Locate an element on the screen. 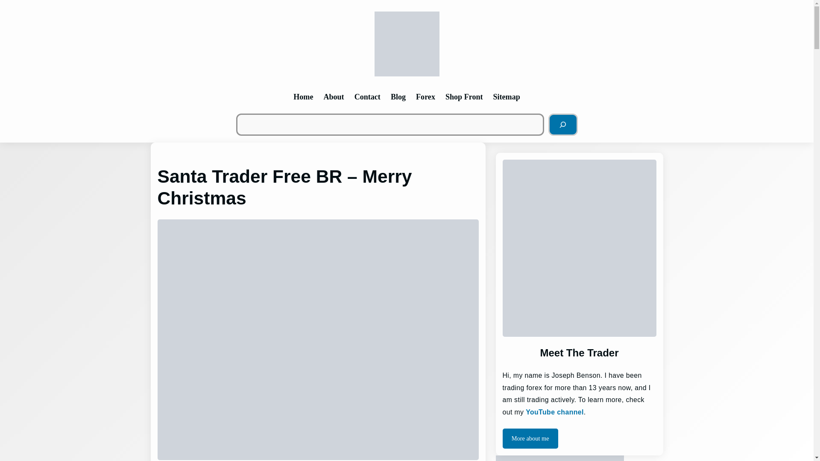 The width and height of the screenshot is (820, 461). Contact is located at coordinates (367, 96).